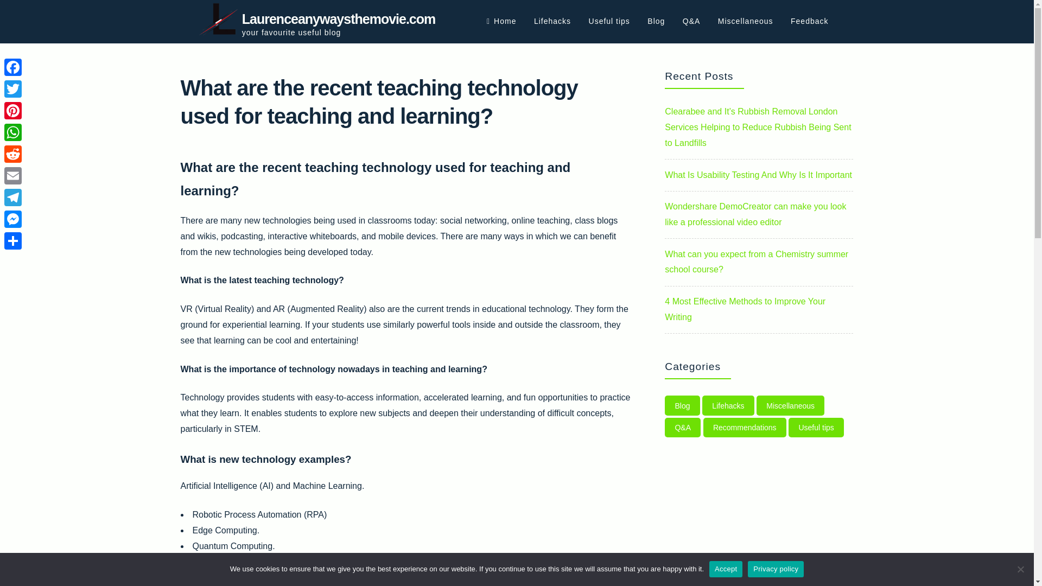  Describe the element at coordinates (501, 22) in the screenshot. I see `Home` at that location.